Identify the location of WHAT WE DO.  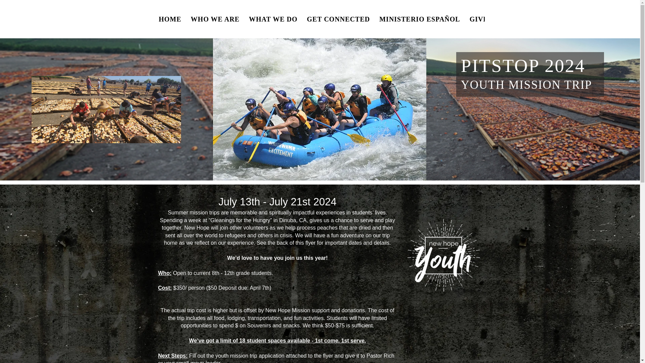
(273, 19).